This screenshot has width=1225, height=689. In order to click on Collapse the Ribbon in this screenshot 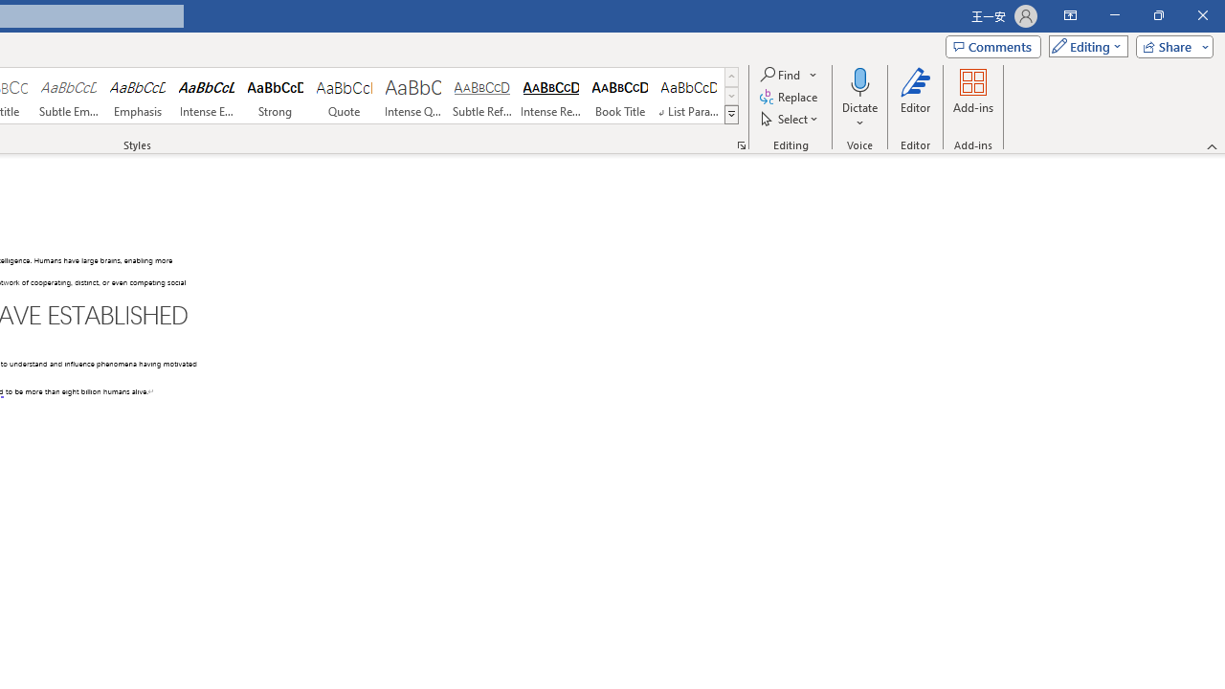, I will do `click(1213, 145)`.